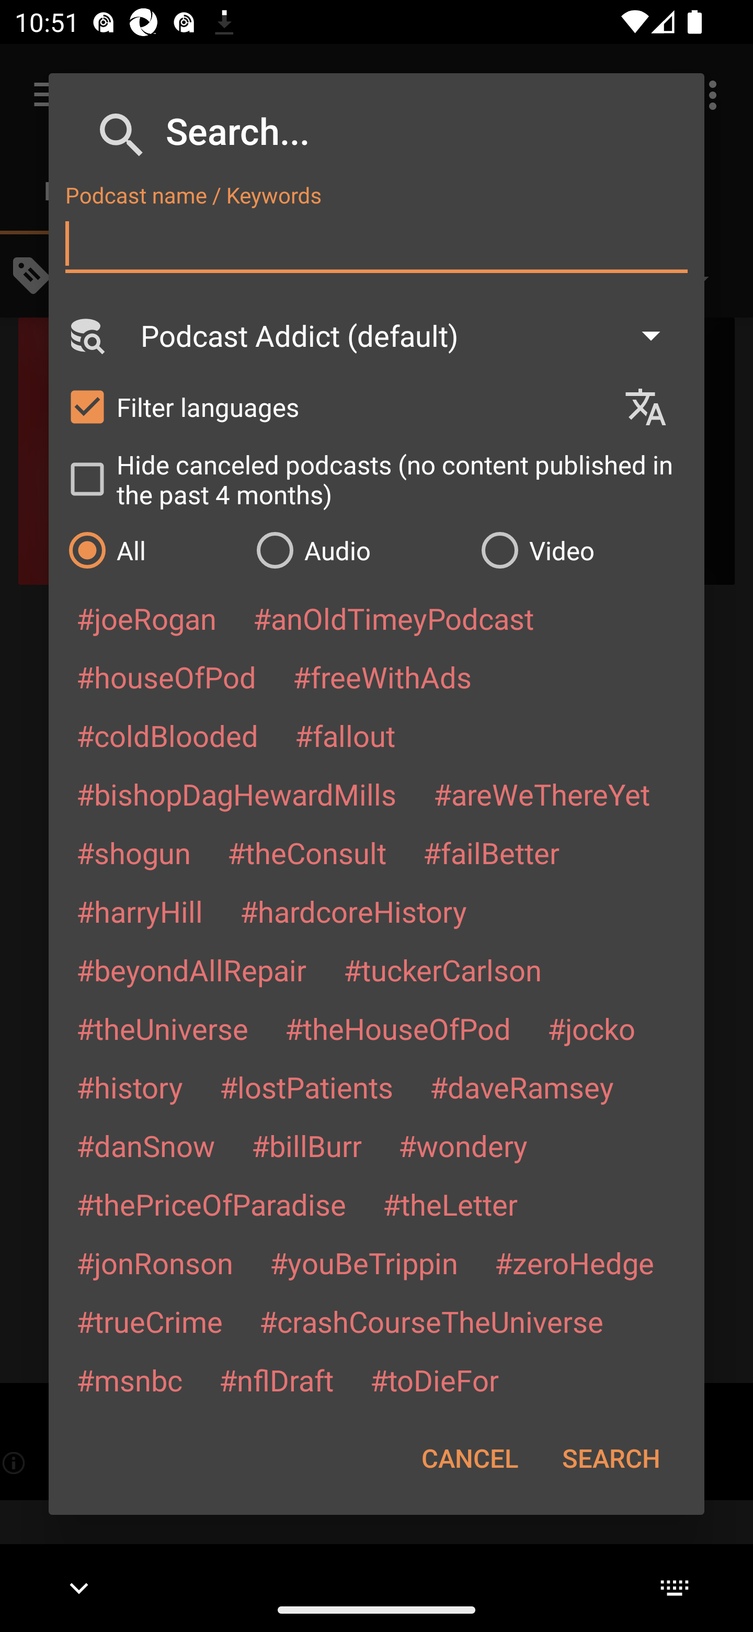  I want to click on #areWeThereYet, so click(542, 794).